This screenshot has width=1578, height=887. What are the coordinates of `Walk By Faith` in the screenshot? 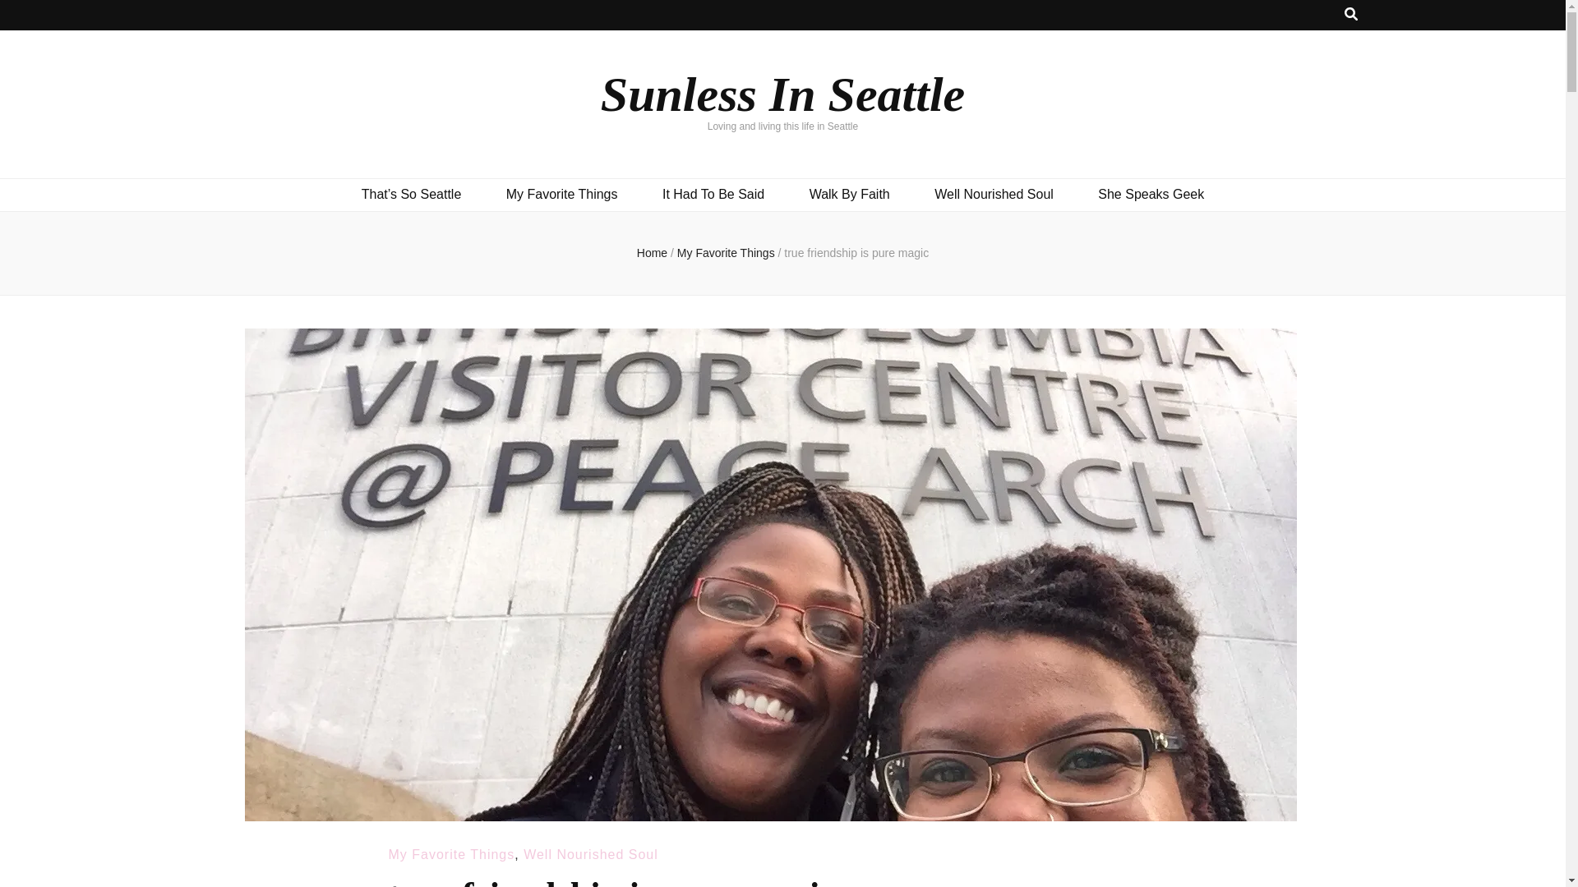 It's located at (849, 194).